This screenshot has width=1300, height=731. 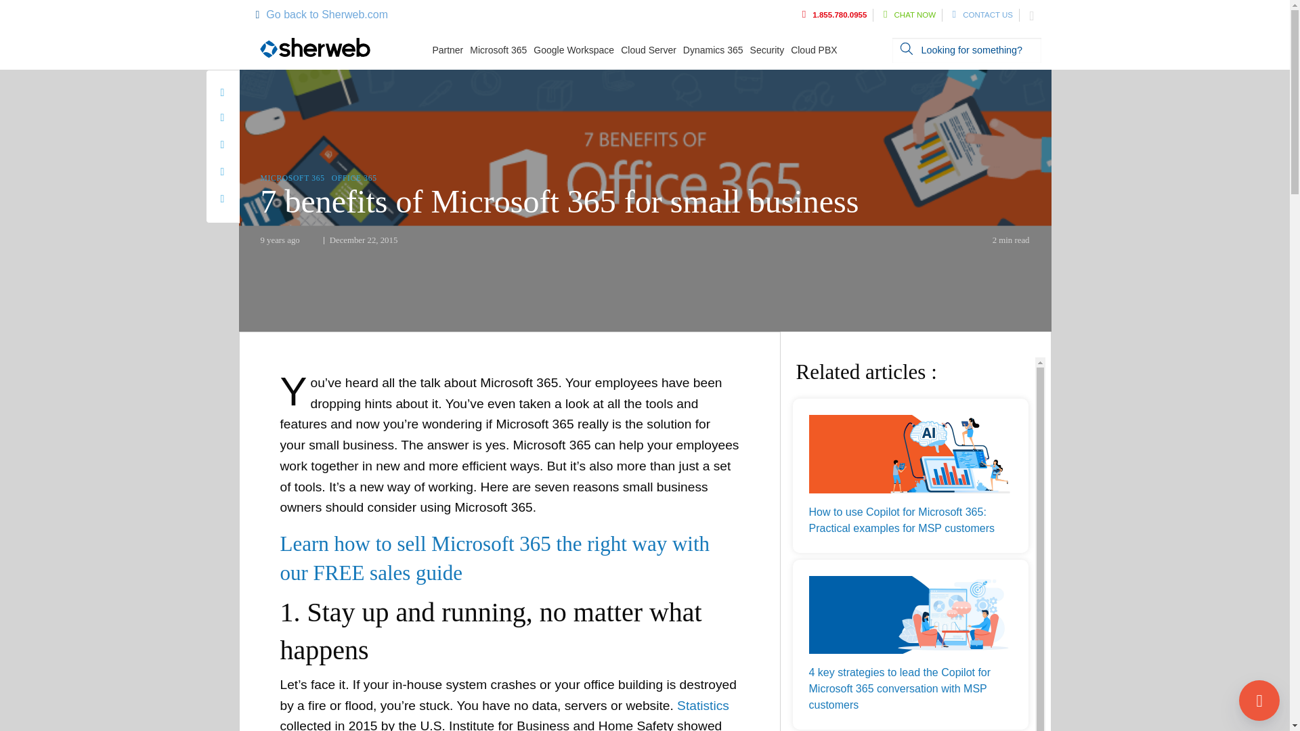 What do you see at coordinates (703, 705) in the screenshot?
I see `Statistics` at bounding box center [703, 705].